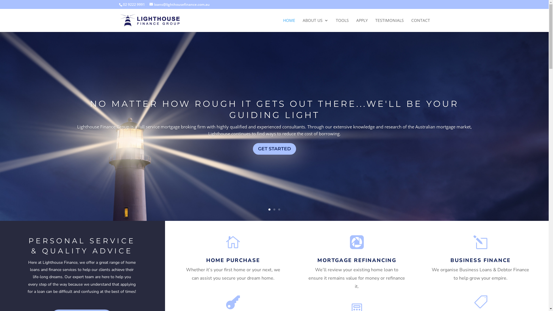  What do you see at coordinates (389, 25) in the screenshot?
I see `TESTIMONIALS` at bounding box center [389, 25].